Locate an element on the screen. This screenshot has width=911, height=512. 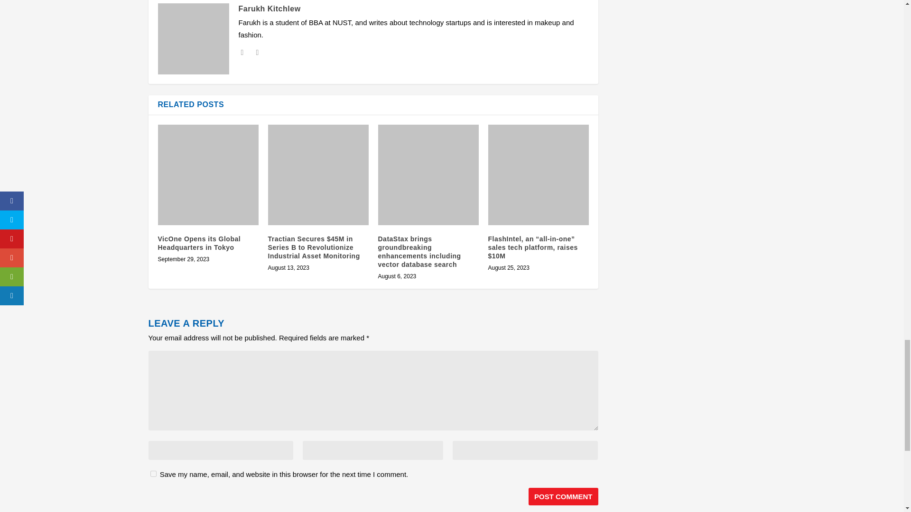
Post Comment is located at coordinates (563, 496).